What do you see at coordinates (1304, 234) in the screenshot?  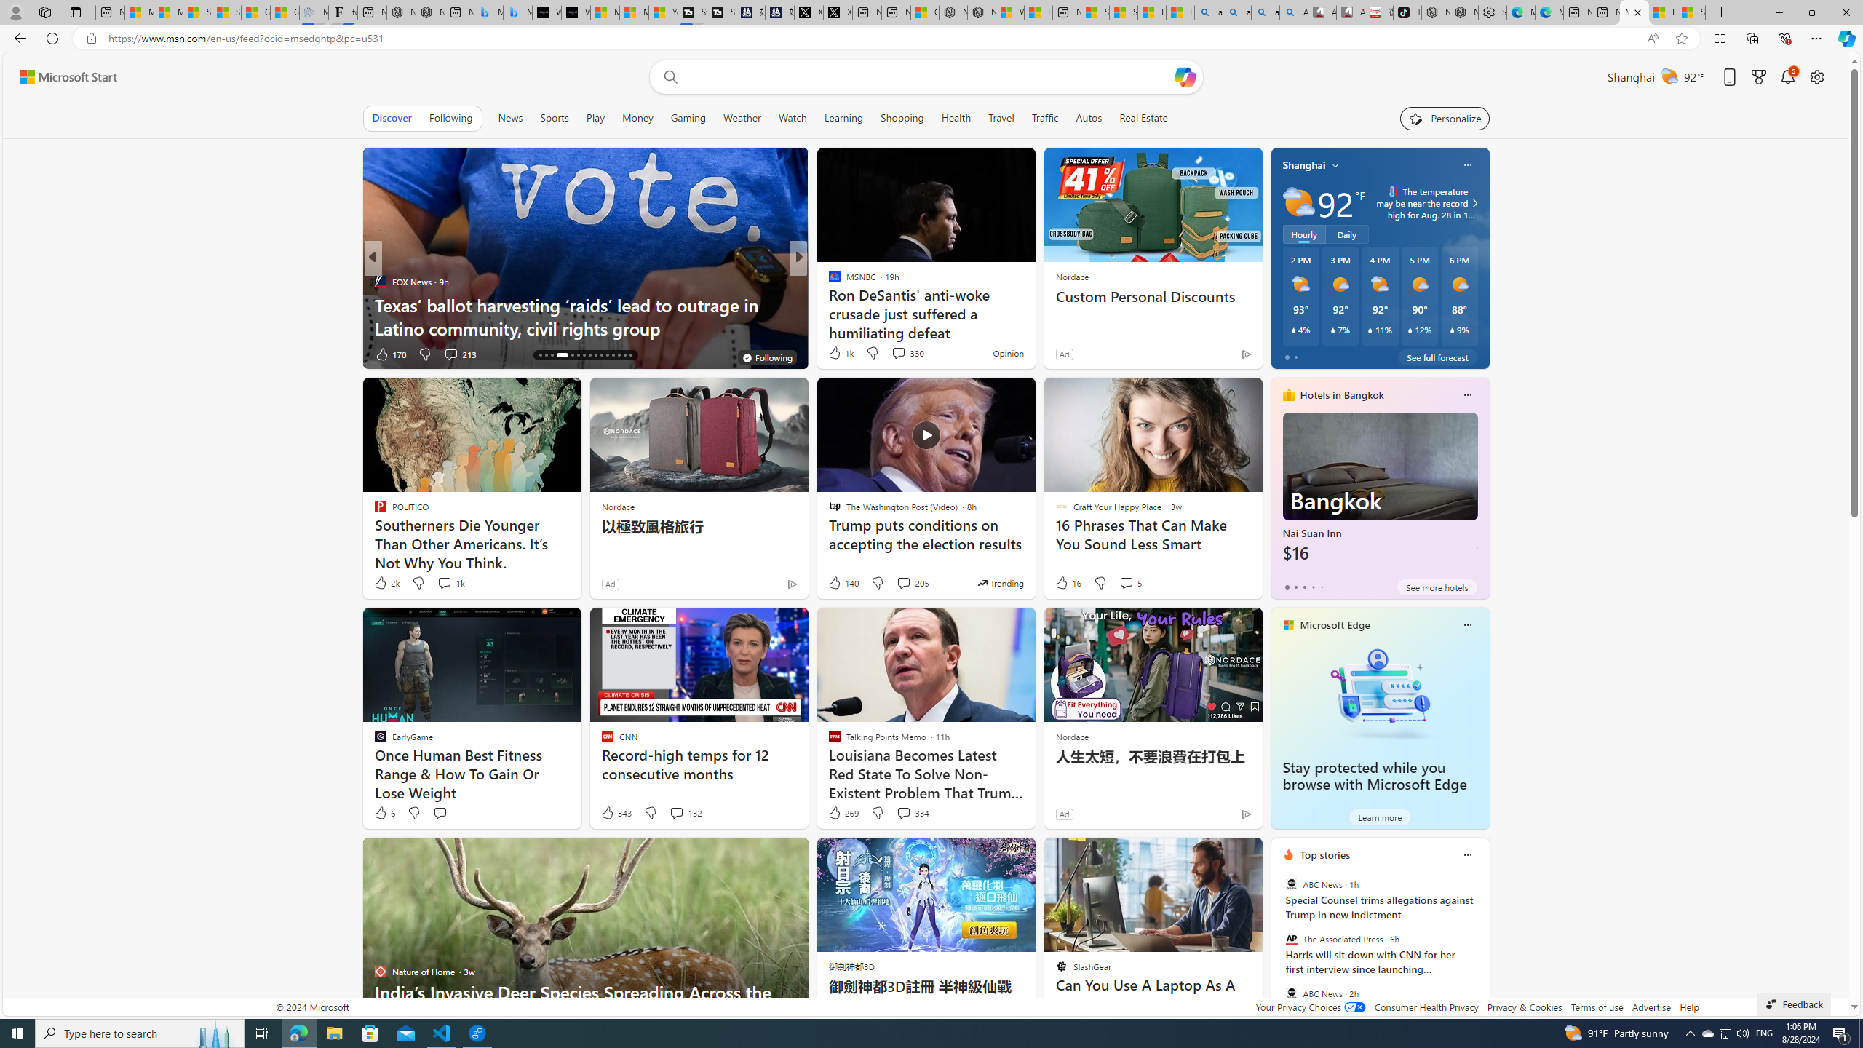 I see `Hourly` at bounding box center [1304, 234].